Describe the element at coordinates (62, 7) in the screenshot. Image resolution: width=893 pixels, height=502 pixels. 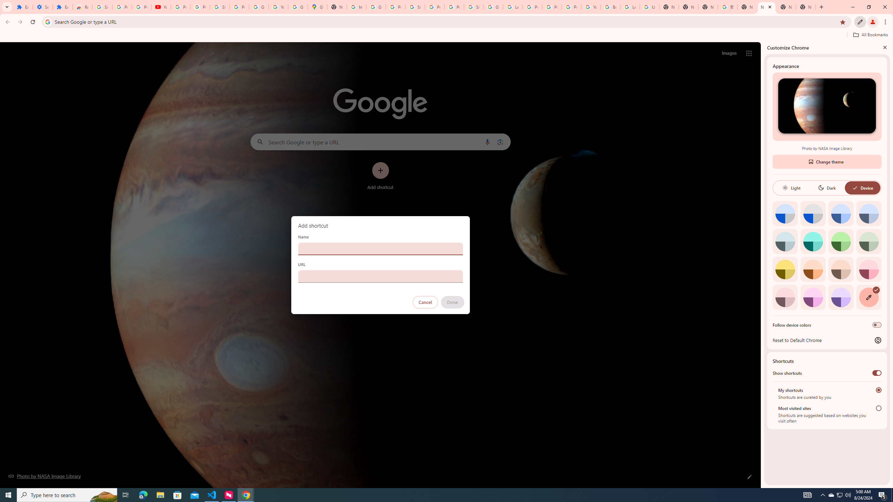
I see `Extensions` at that location.